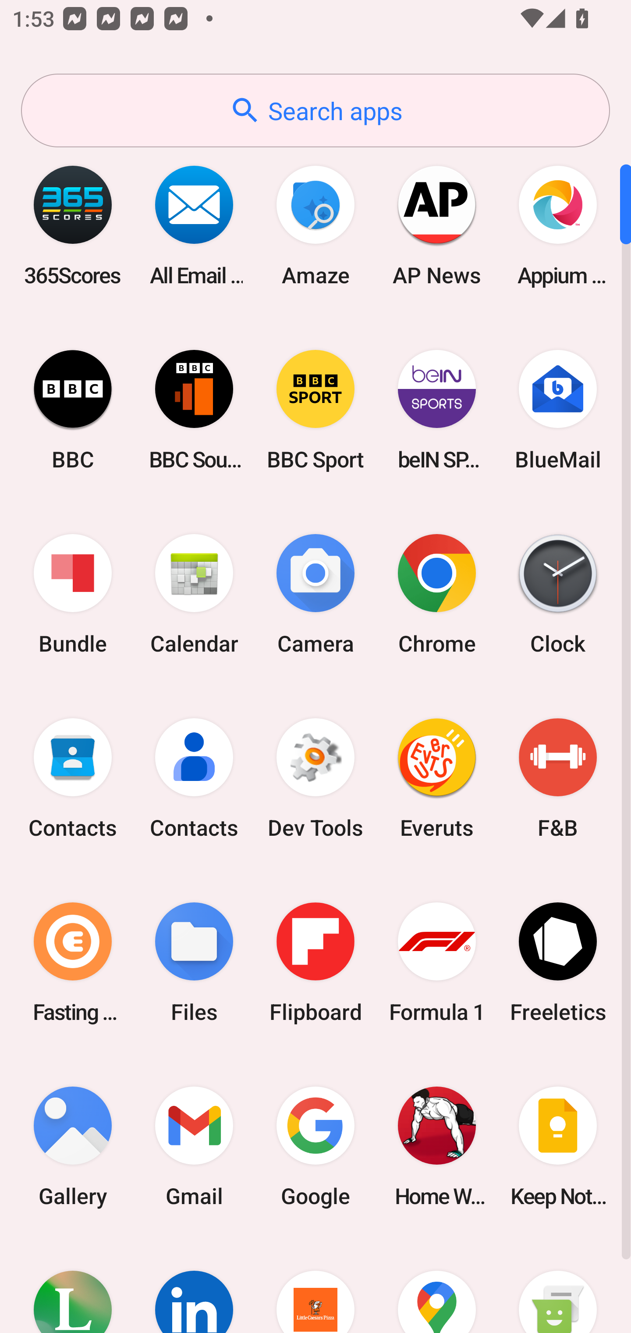 The width and height of the screenshot is (631, 1333). I want to click on Files, so click(194, 962).